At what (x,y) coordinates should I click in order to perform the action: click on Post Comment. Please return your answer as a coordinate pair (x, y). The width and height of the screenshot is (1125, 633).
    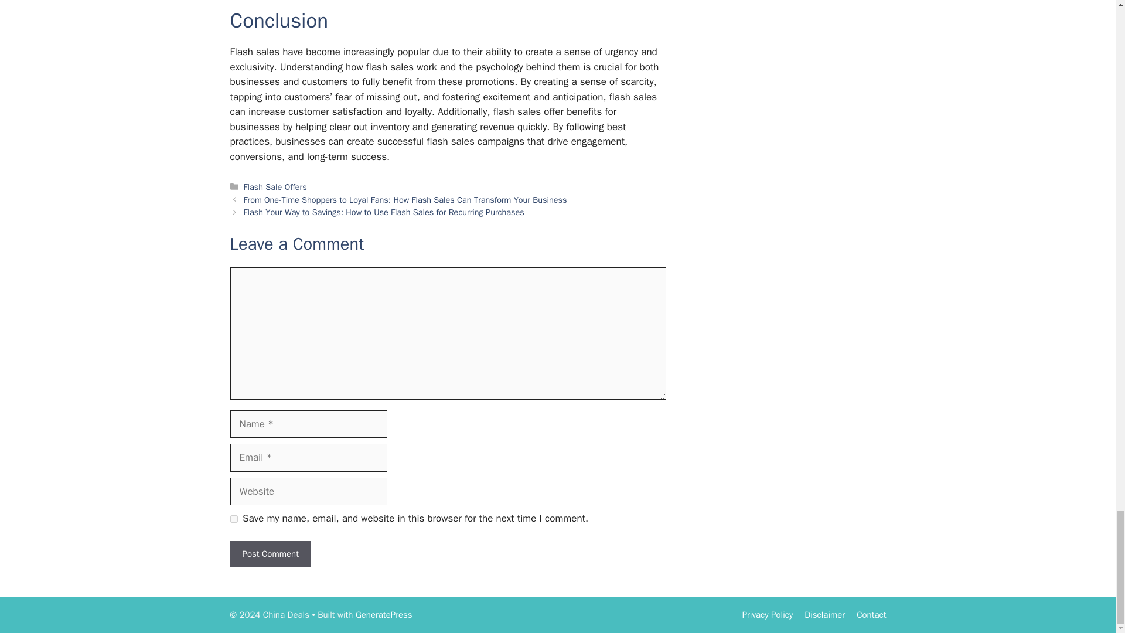
    Looking at the image, I should click on (270, 554).